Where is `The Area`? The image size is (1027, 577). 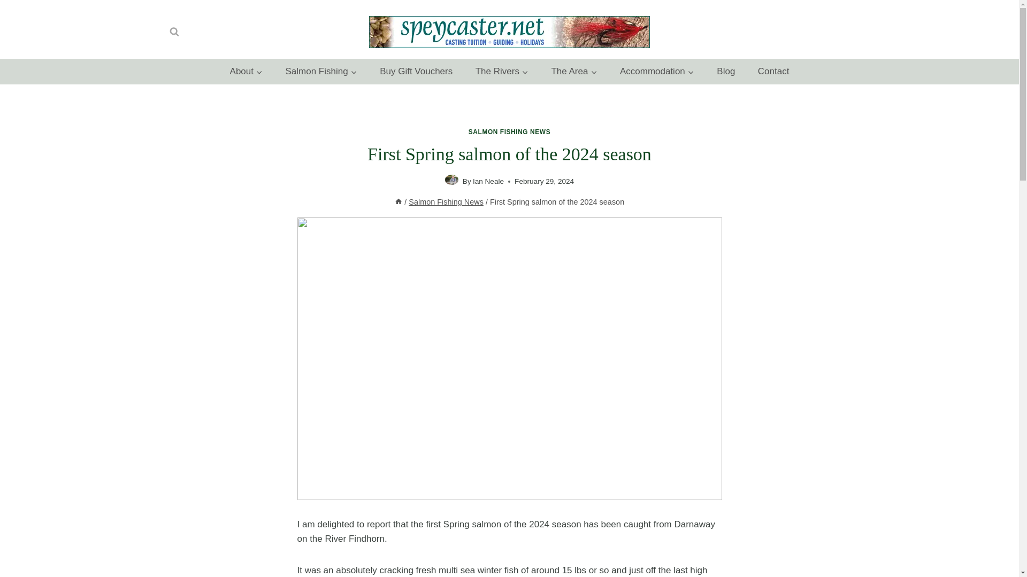 The Area is located at coordinates (574, 72).